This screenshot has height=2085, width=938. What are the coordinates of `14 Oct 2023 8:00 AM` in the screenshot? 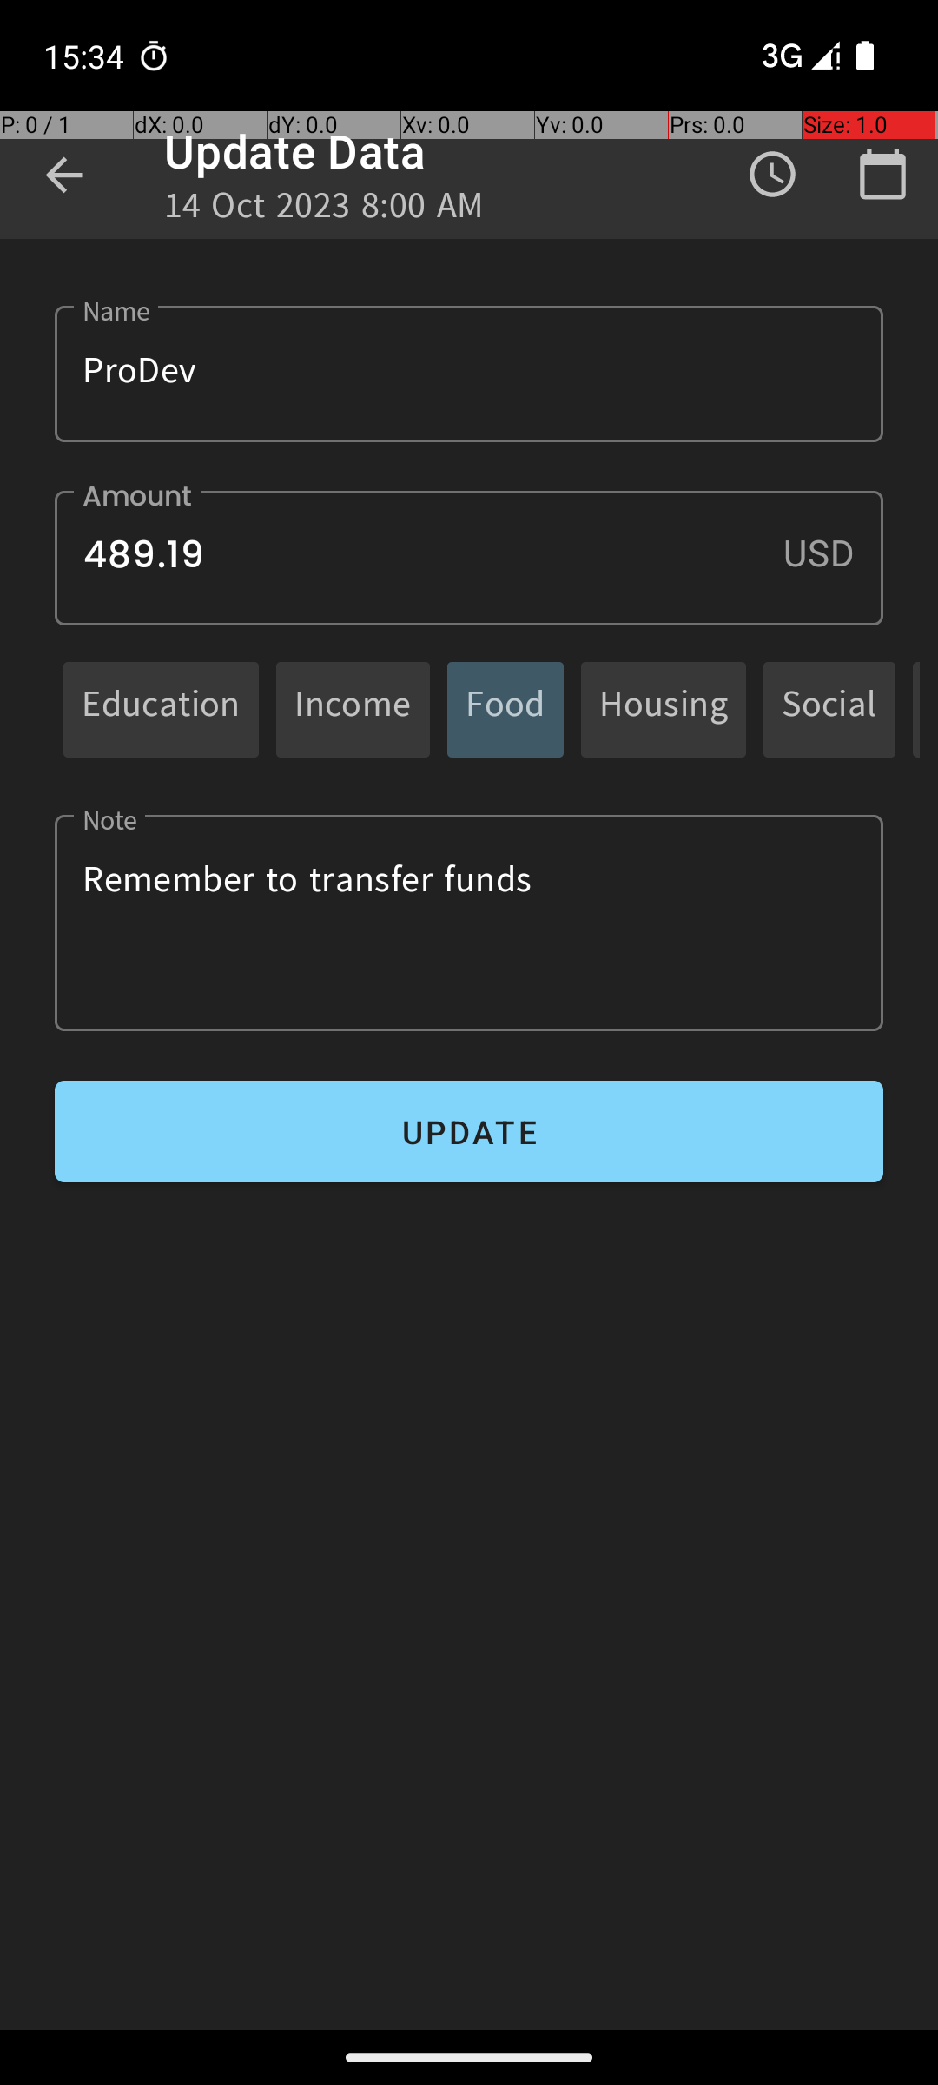 It's located at (325, 210).